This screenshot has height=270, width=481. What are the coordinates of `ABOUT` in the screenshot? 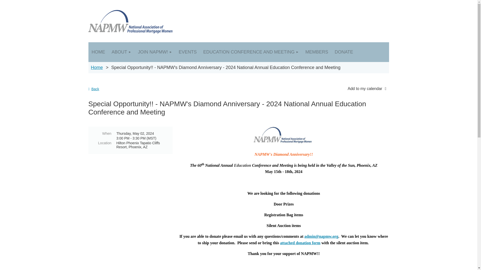 It's located at (121, 52).